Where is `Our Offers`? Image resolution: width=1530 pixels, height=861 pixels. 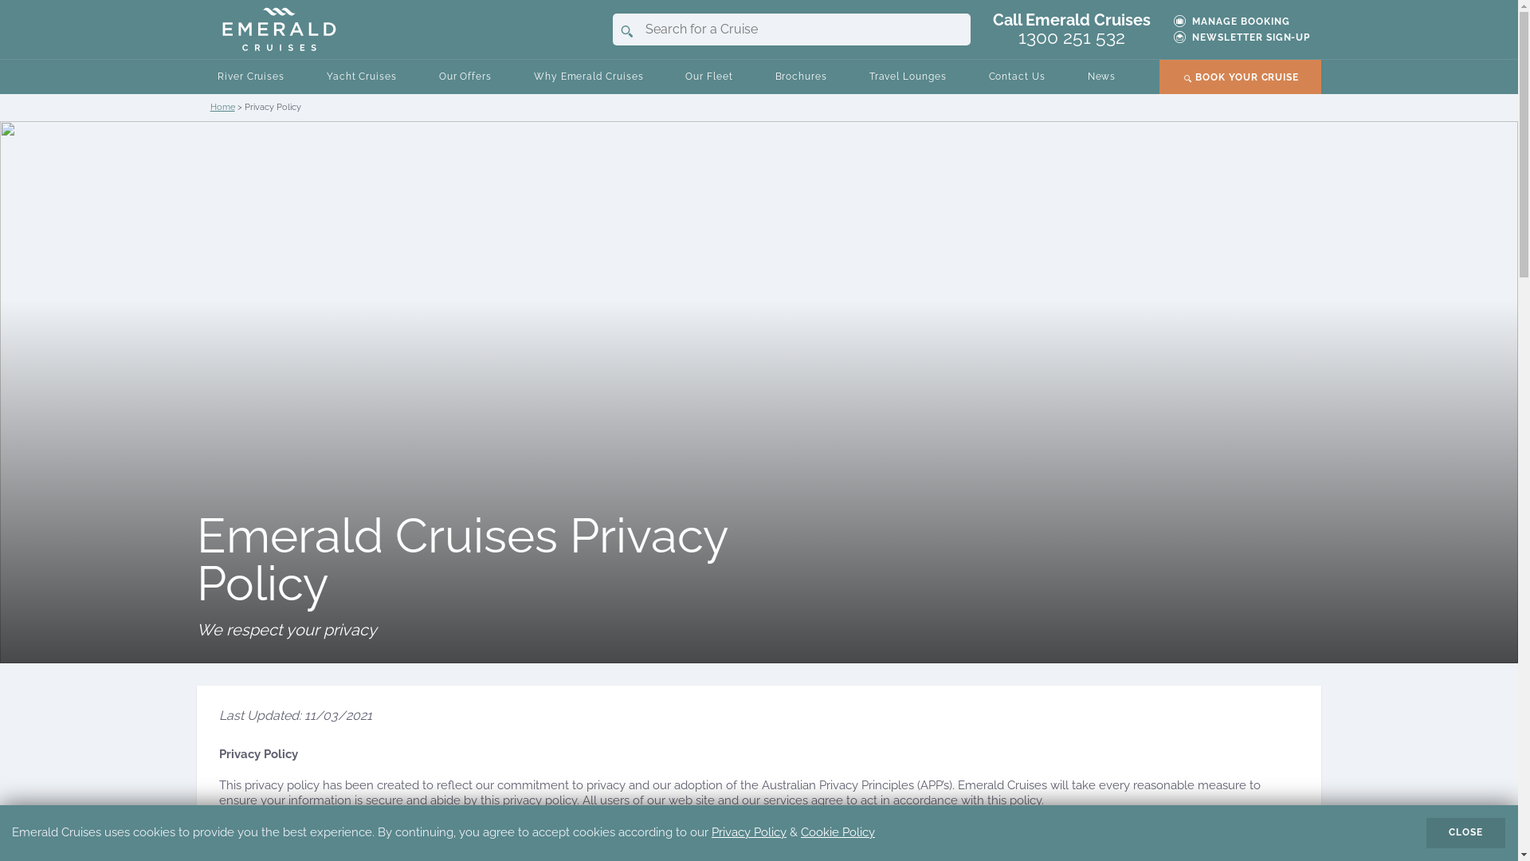 Our Offers is located at coordinates (465, 77).